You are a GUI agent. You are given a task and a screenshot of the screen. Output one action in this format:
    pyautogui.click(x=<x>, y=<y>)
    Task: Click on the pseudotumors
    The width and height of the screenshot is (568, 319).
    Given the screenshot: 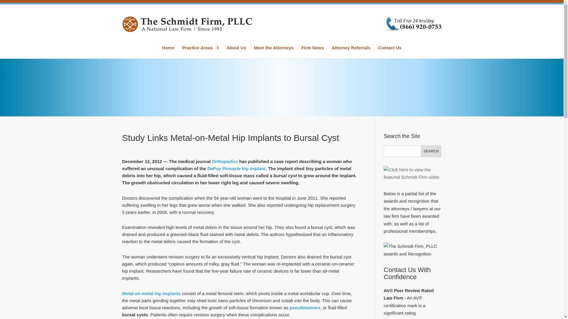 What is the action you would take?
    pyautogui.click(x=305, y=307)
    